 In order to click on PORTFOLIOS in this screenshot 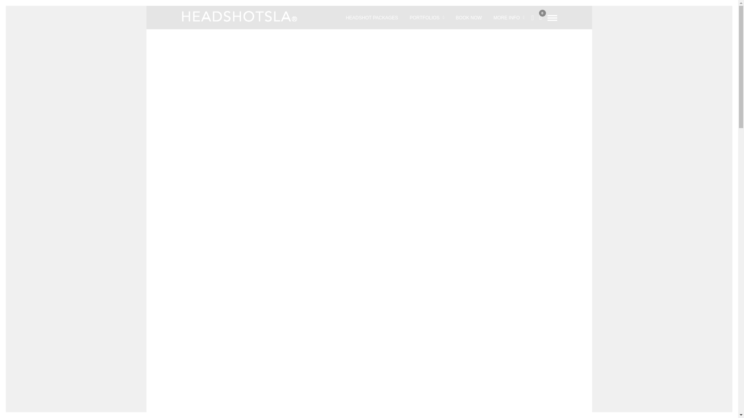, I will do `click(427, 17)`.